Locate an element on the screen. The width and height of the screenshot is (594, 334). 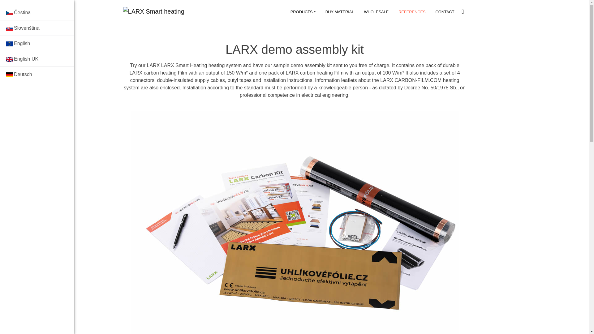
BUY MATERIAL is located at coordinates (340, 12).